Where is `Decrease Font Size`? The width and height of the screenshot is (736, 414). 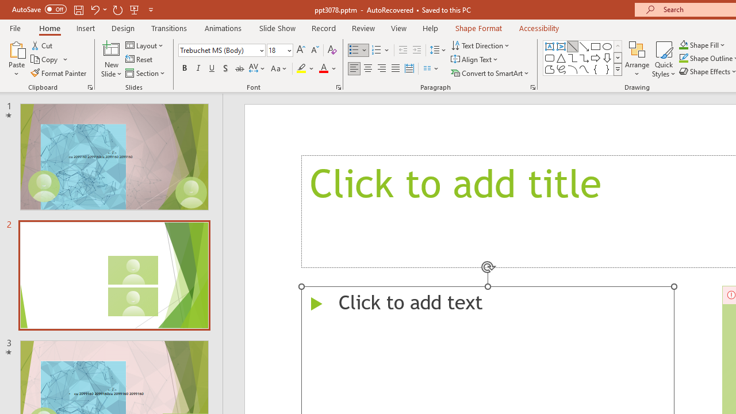 Decrease Font Size is located at coordinates (315, 51).